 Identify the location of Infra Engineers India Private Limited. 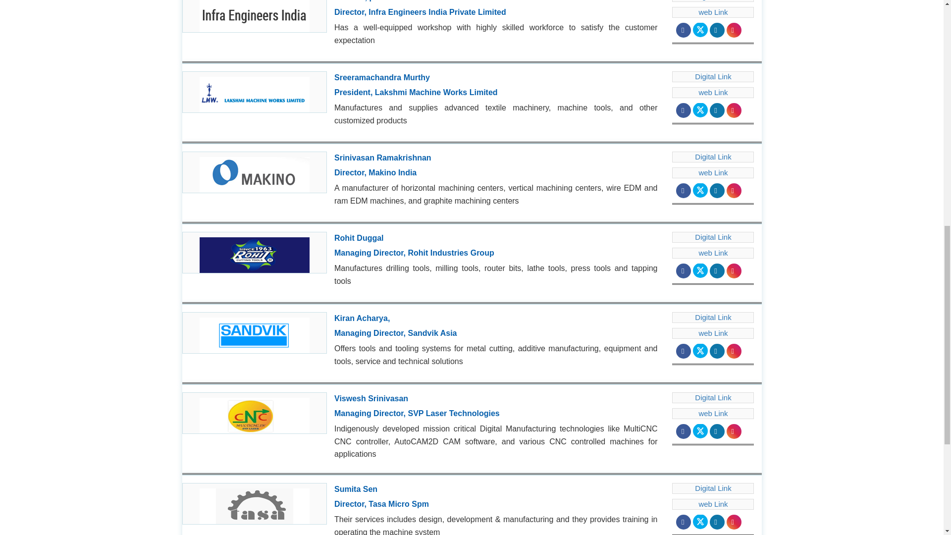
(255, 16).